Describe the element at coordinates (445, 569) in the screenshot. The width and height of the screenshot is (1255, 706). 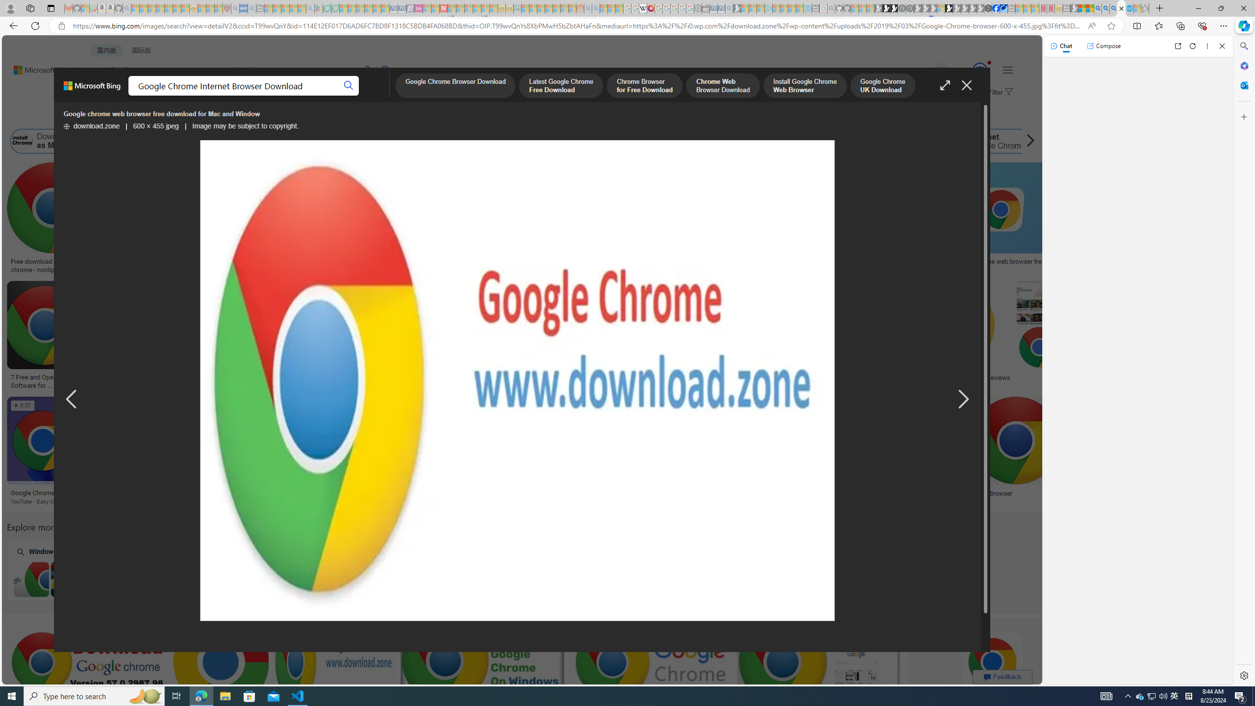
I see `Chrome Browser Download Windows 10 Windows 10` at that location.